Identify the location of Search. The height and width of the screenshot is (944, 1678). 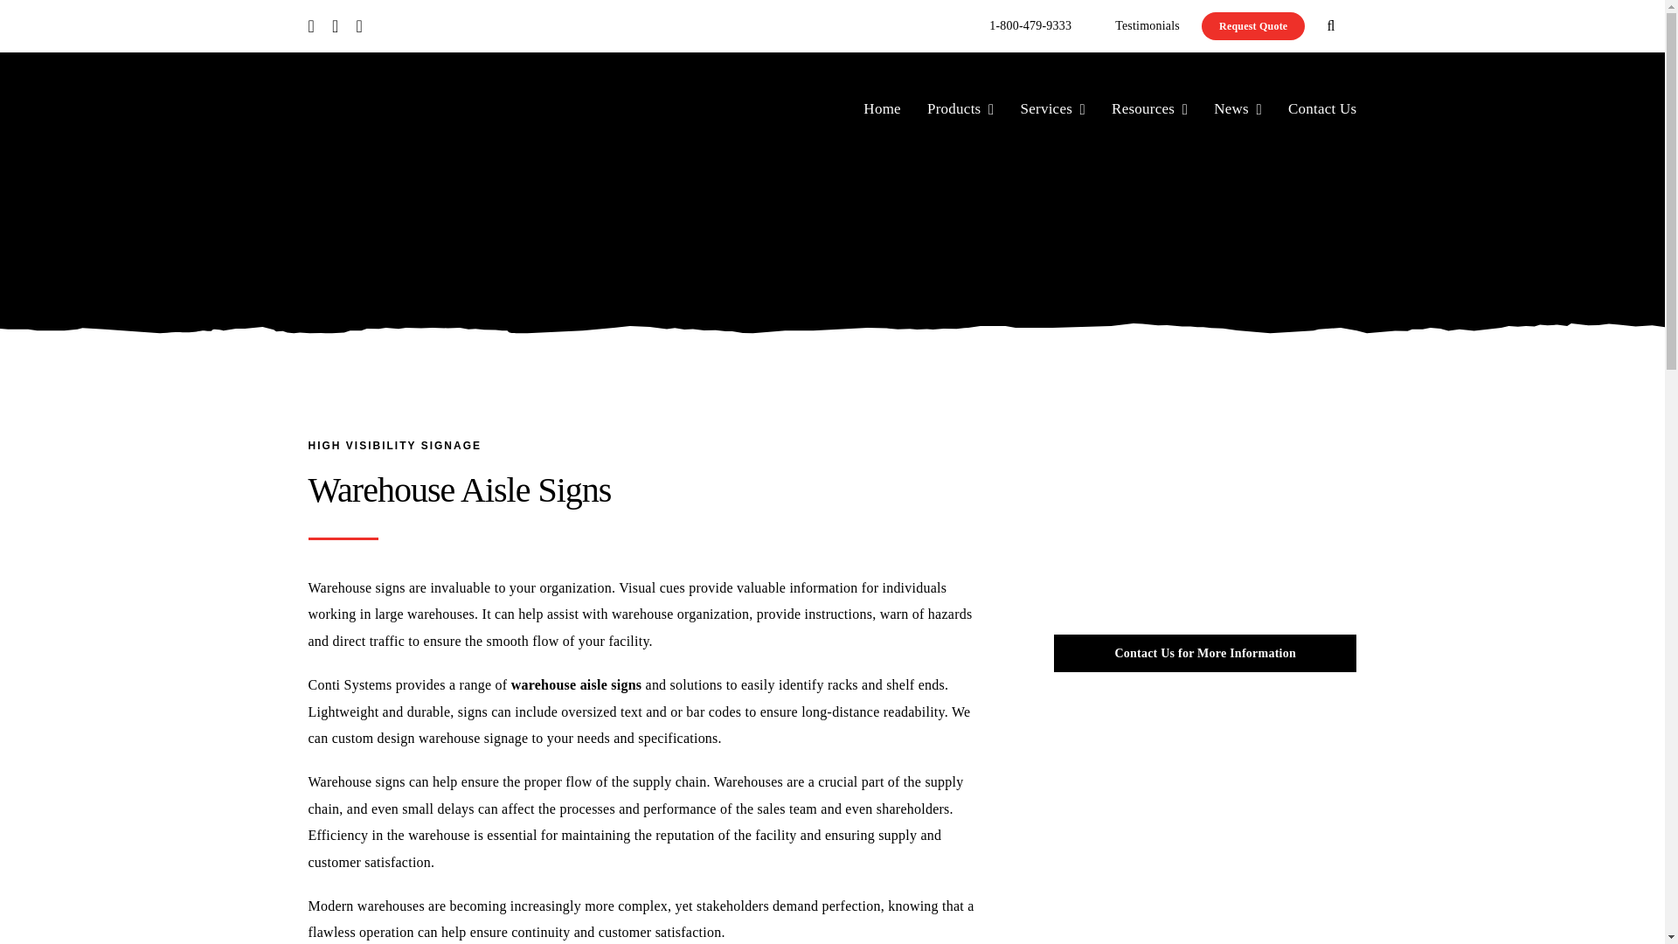
(1330, 26).